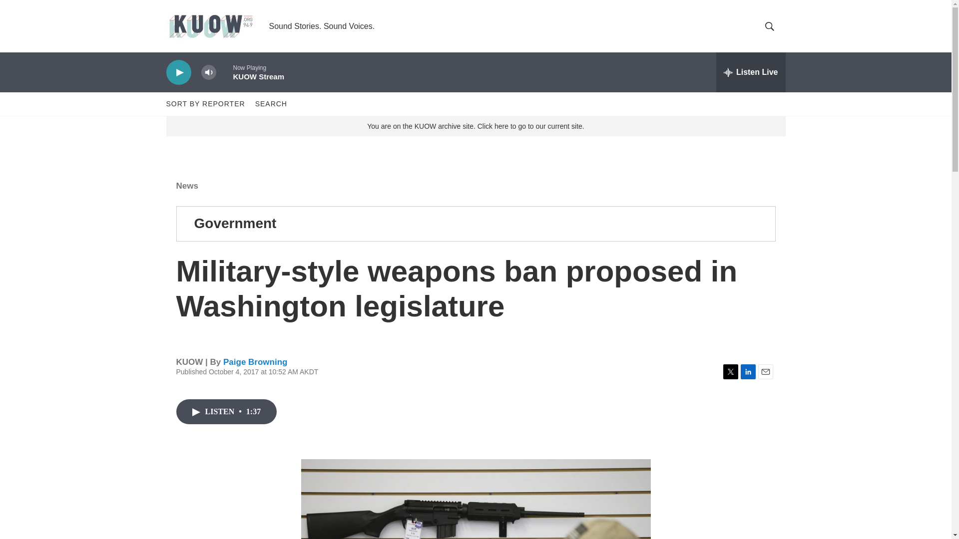 The image size is (959, 539). I want to click on Listen Live, so click(751, 72).